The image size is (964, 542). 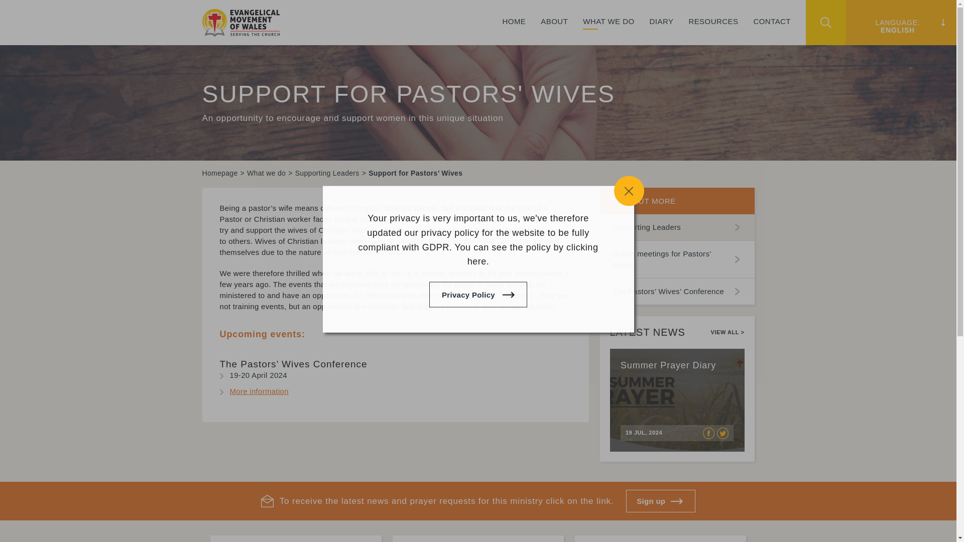 I want to click on RESOURCES, so click(x=713, y=31).